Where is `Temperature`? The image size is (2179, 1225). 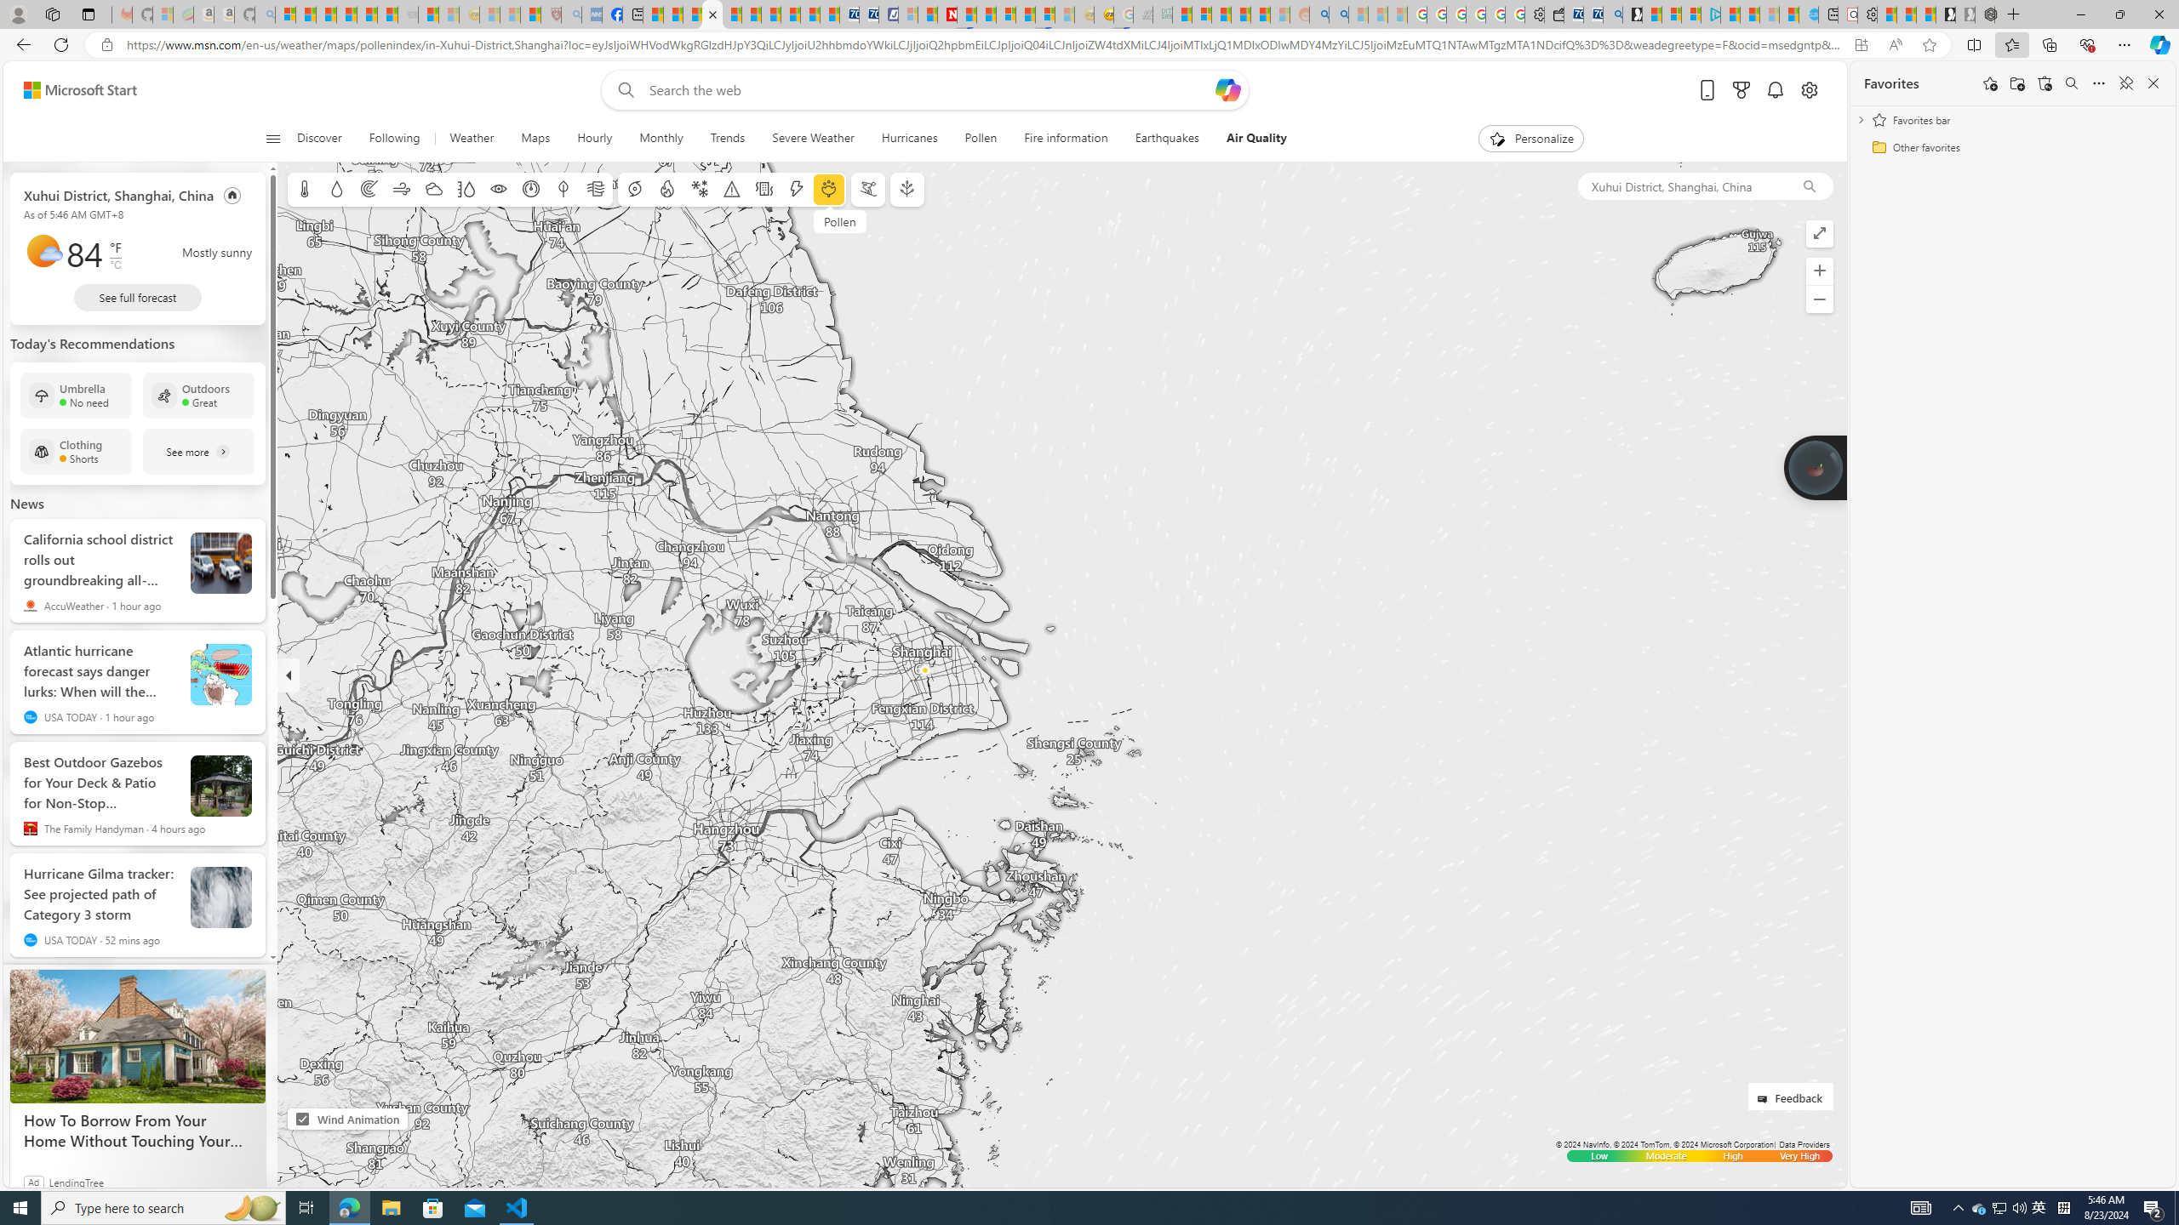
Temperature is located at coordinates (305, 189).